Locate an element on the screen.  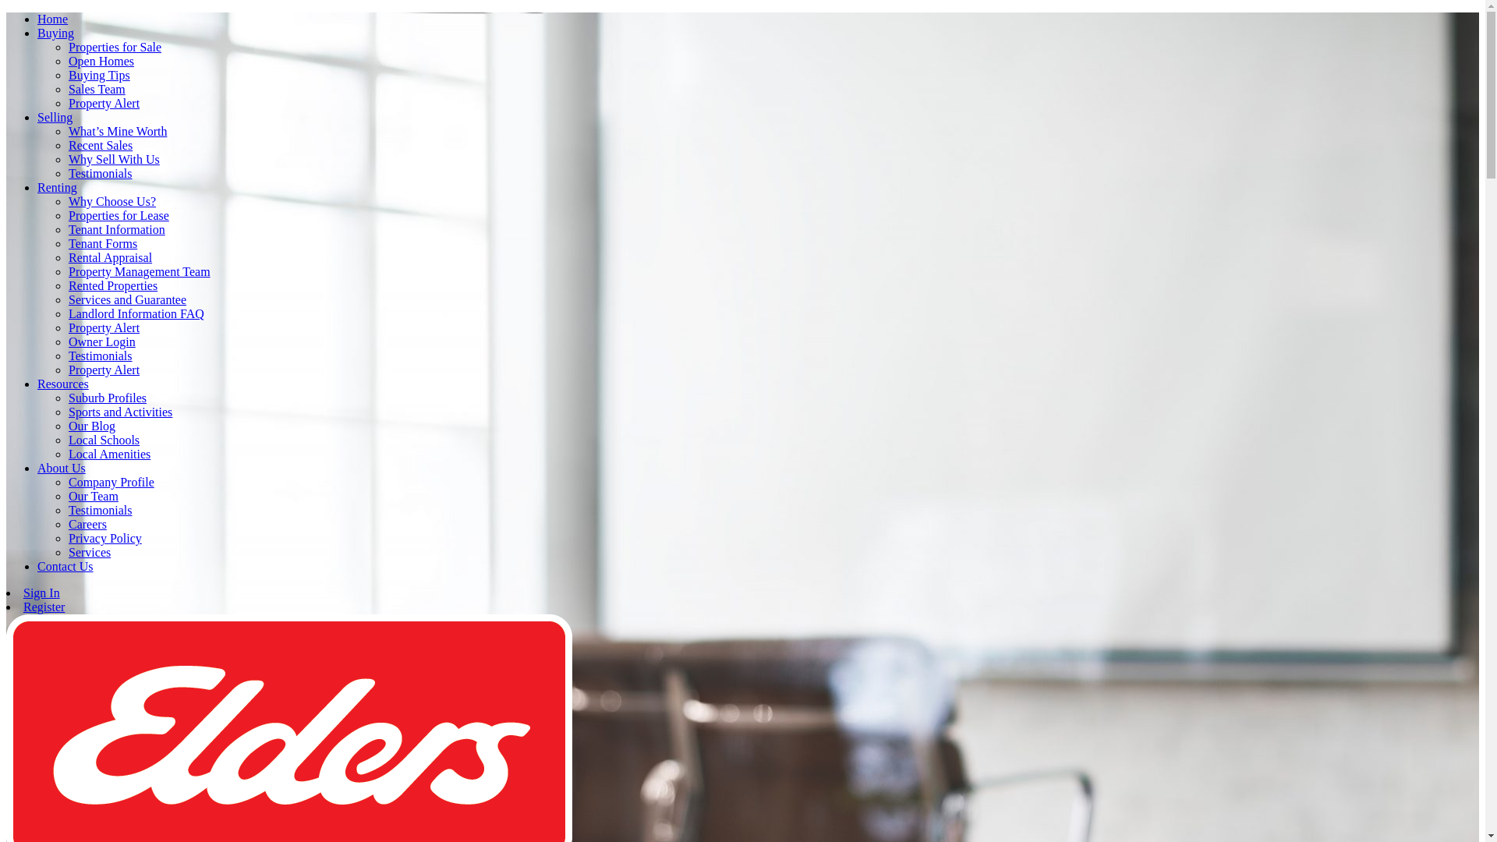
Tenant Forms is located at coordinates (103, 243).